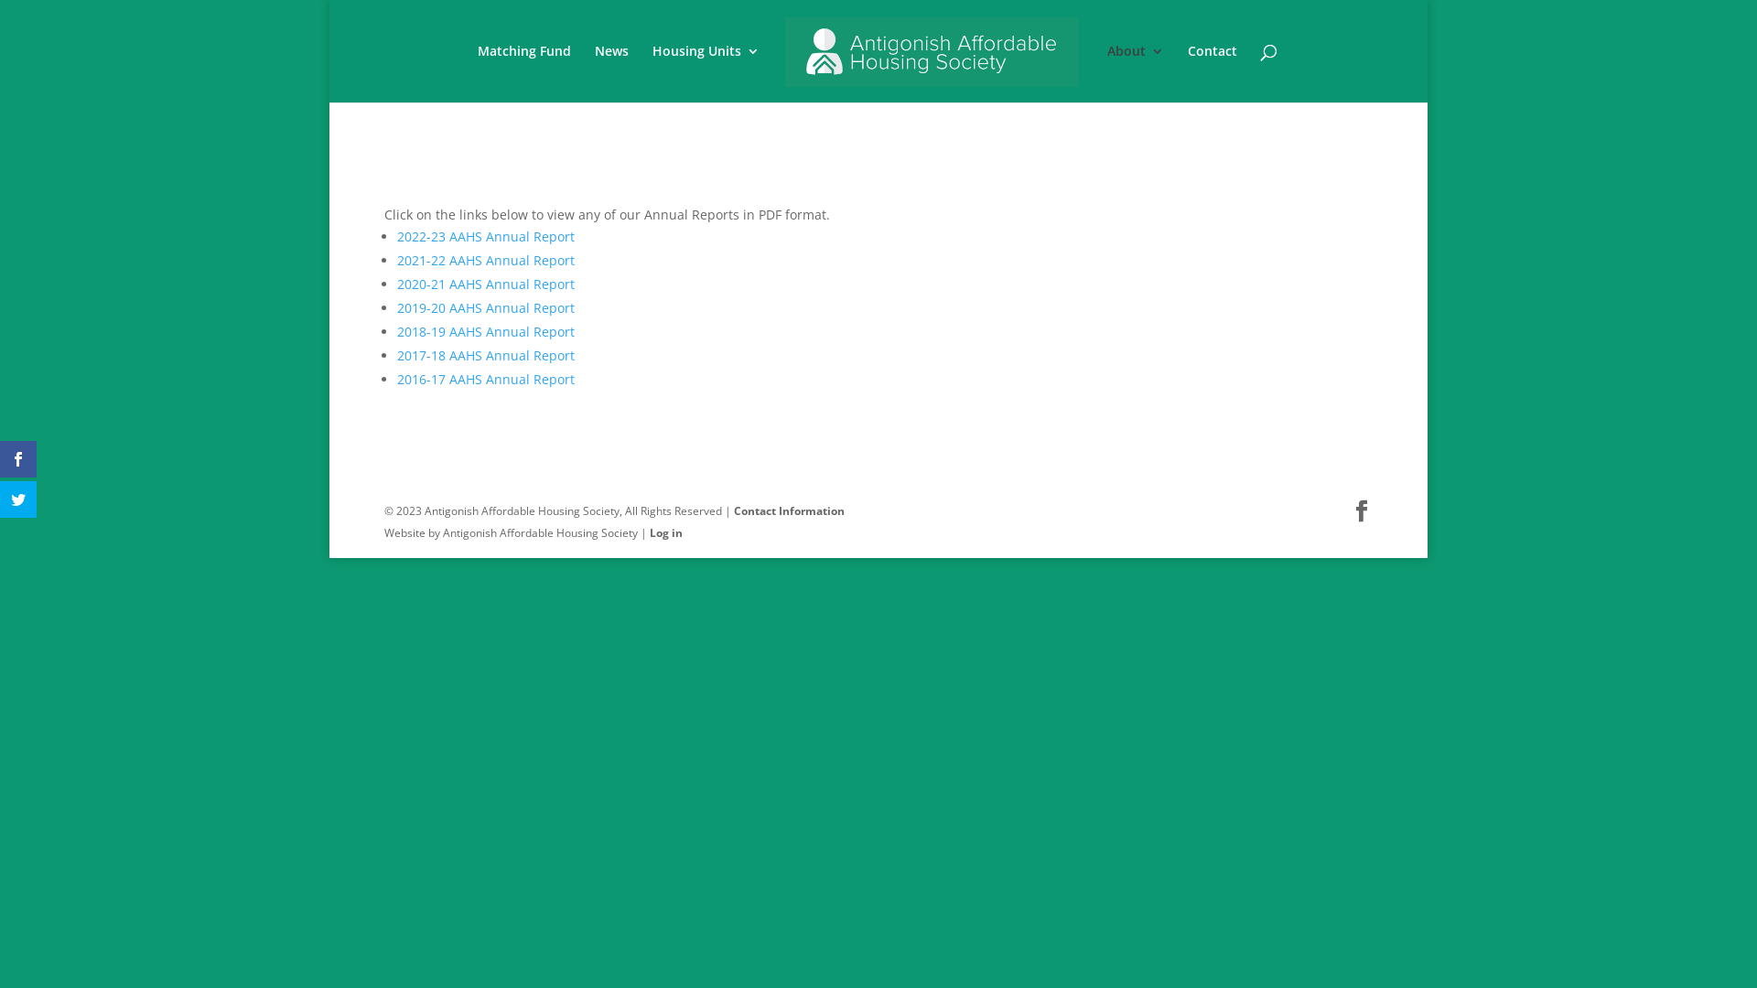  I want to click on Contact, so click(1213, 73).